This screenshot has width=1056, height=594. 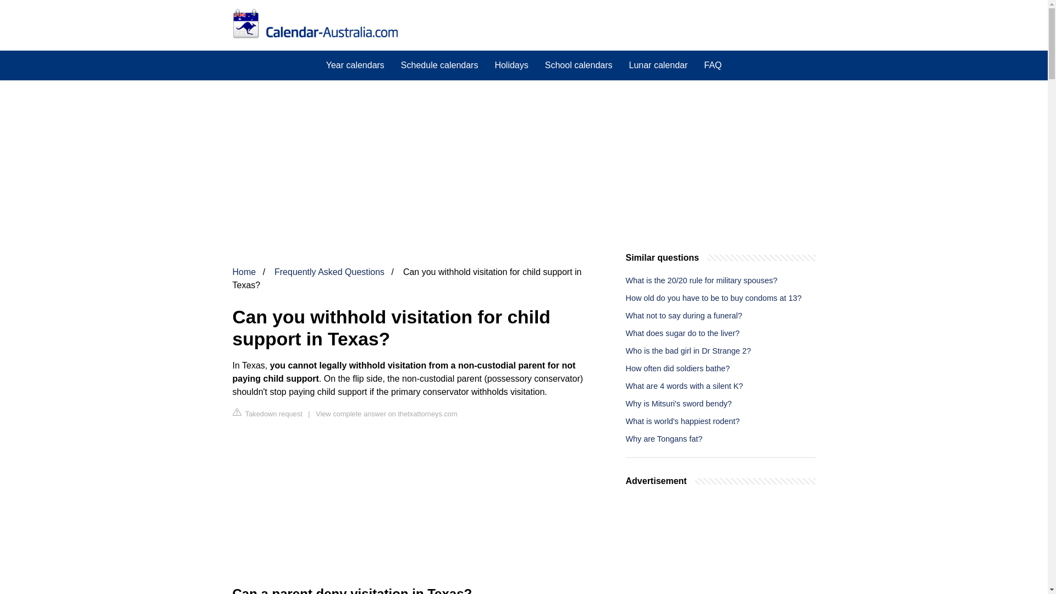 I want to click on Schedule calendars, so click(x=440, y=65).